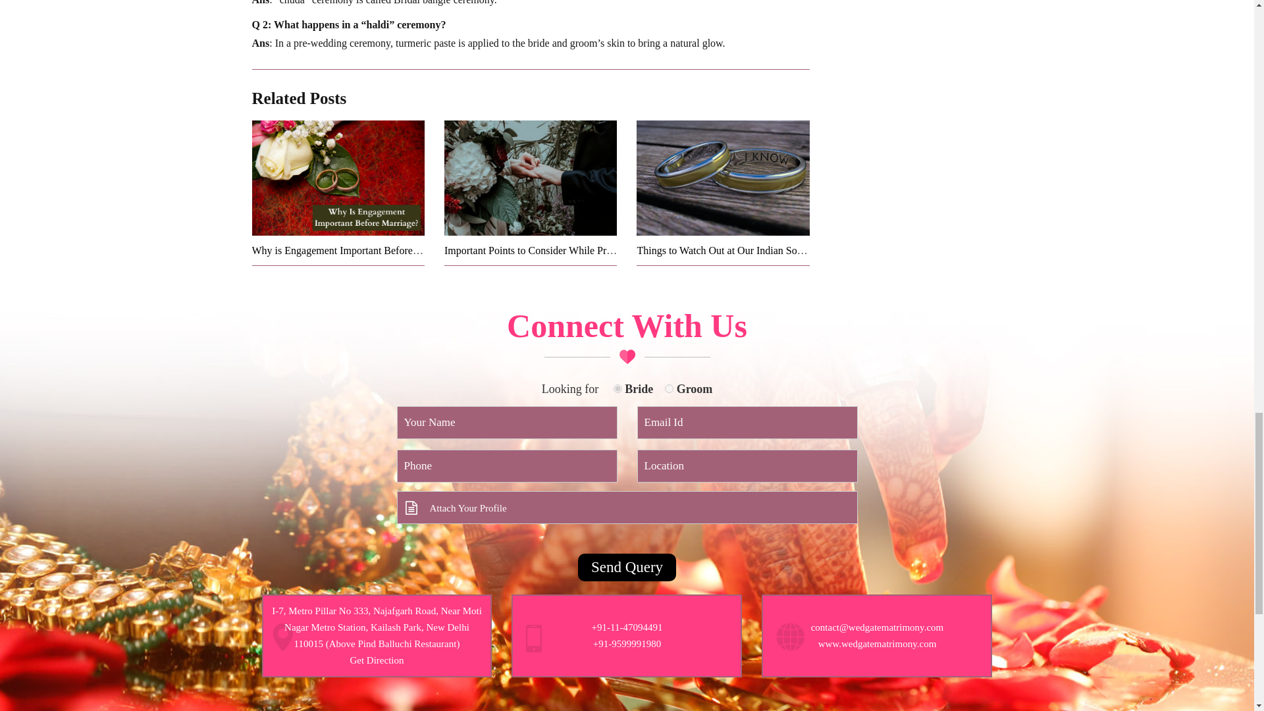 The image size is (1264, 711). Describe the element at coordinates (627, 567) in the screenshot. I see `Send Query` at that location.